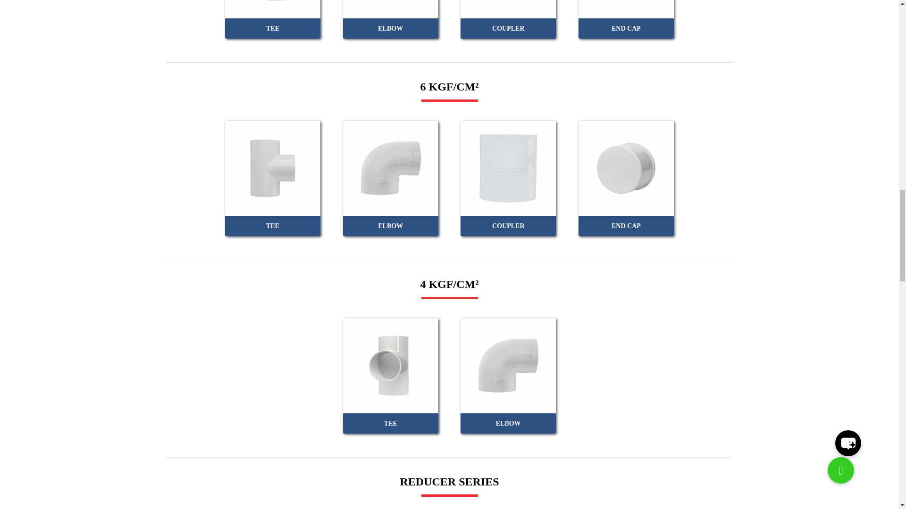  I want to click on End Cap 10kgf, so click(626, 9).